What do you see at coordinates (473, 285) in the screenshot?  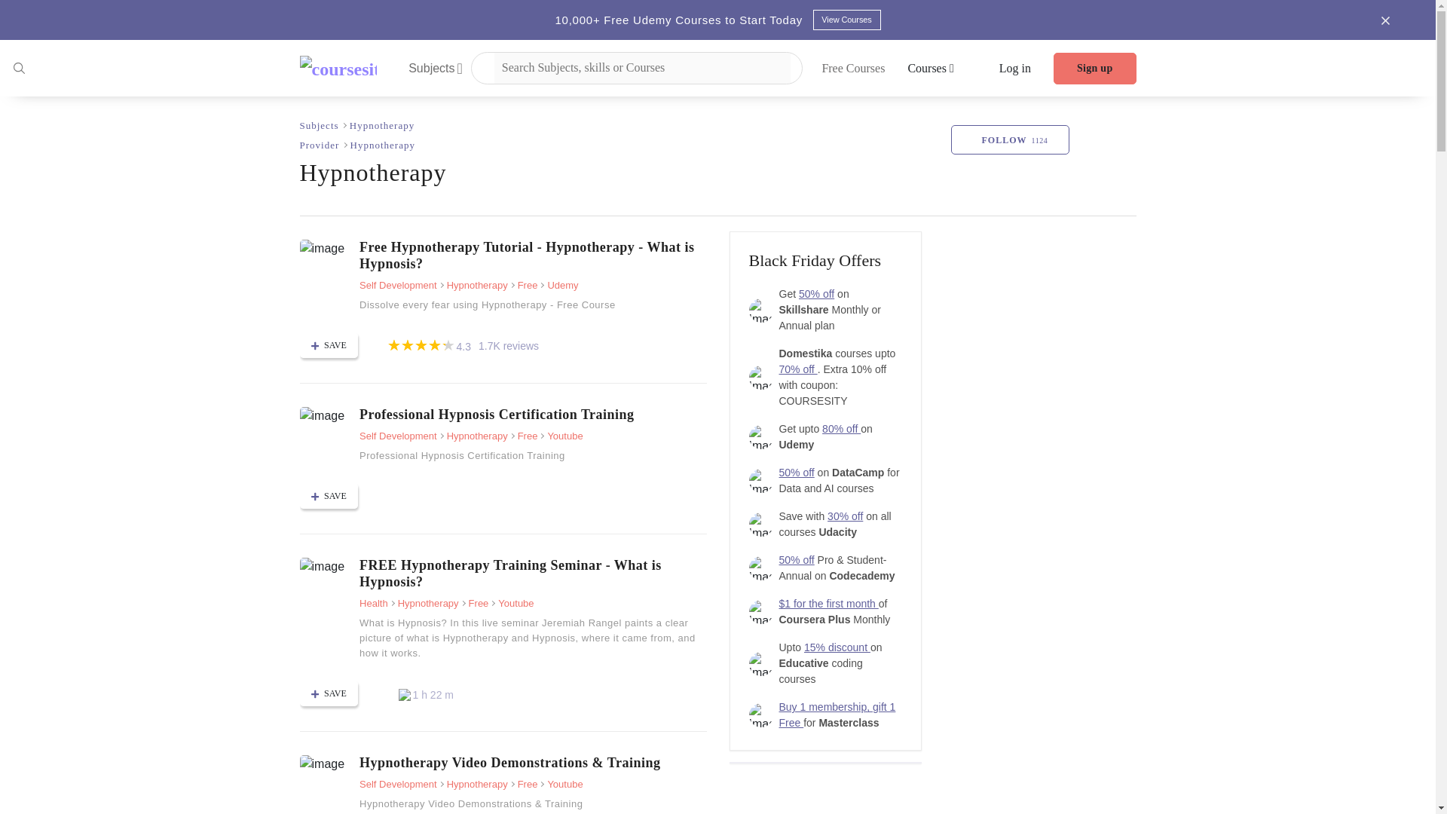 I see `Hypnotherapy` at bounding box center [473, 285].